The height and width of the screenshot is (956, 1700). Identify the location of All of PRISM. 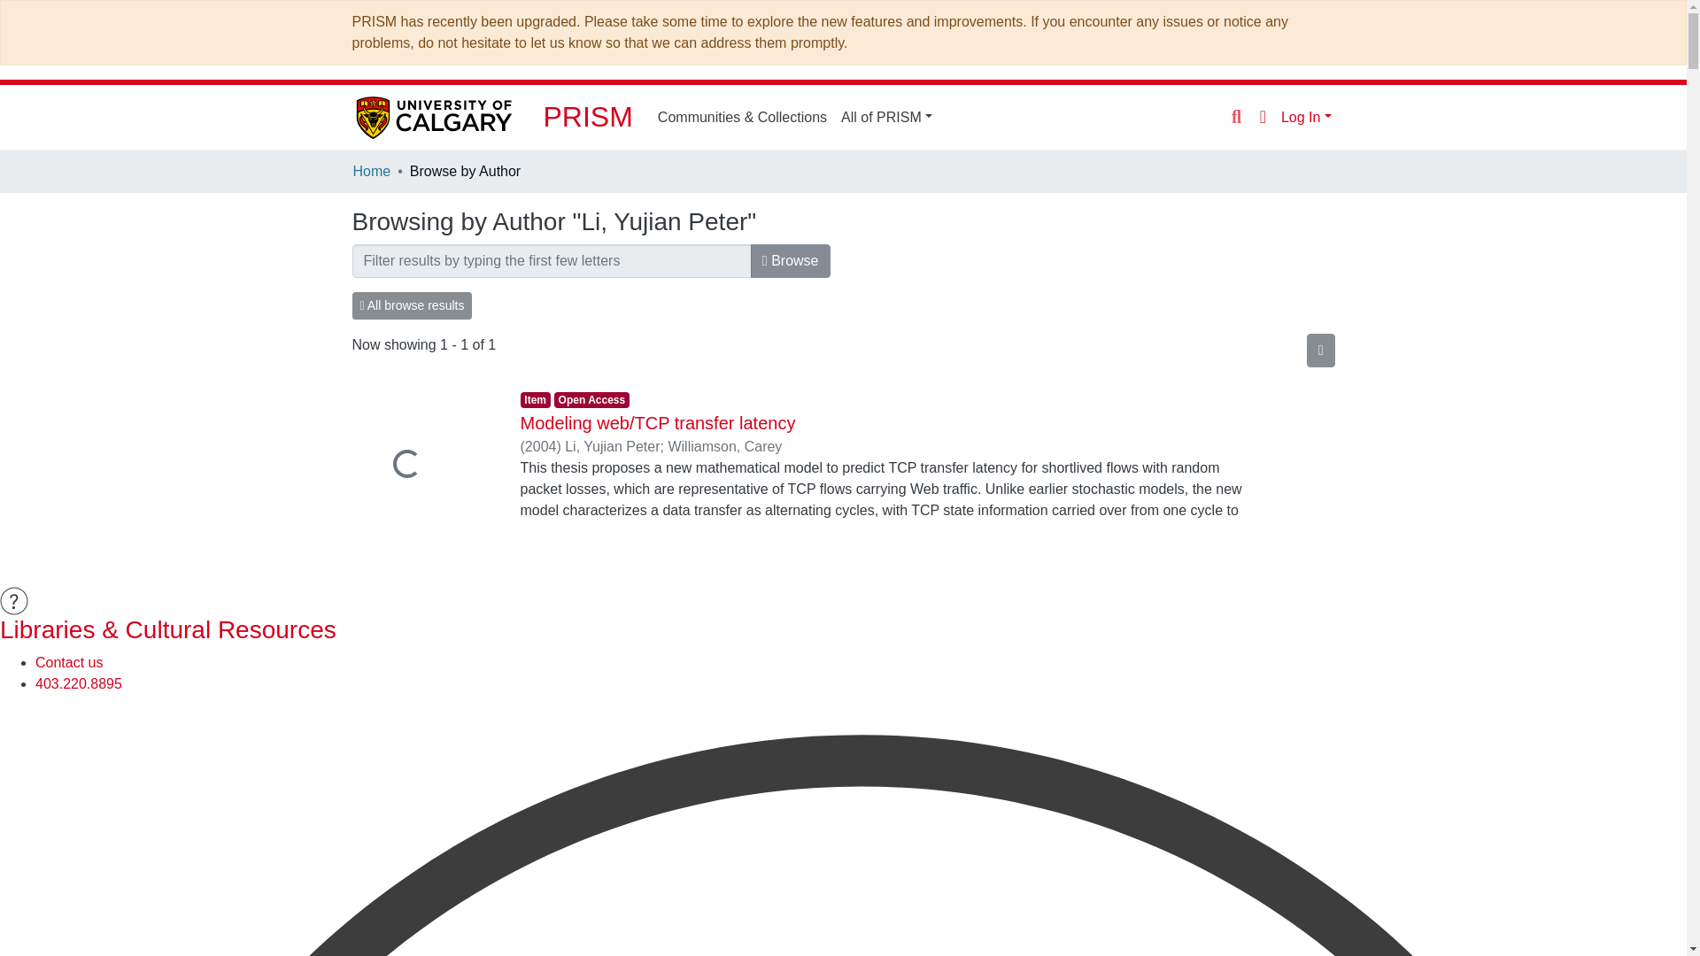
(887, 117).